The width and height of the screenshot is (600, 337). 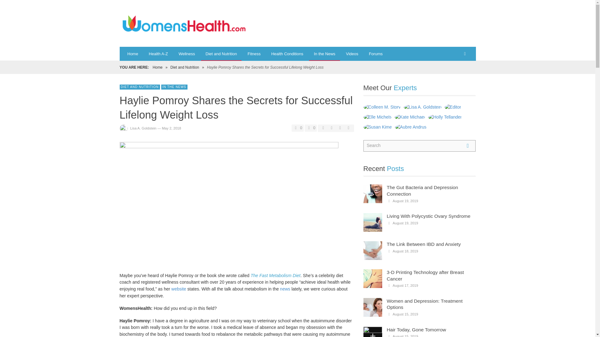 What do you see at coordinates (348, 128) in the screenshot?
I see `Share on Pinterest` at bounding box center [348, 128].